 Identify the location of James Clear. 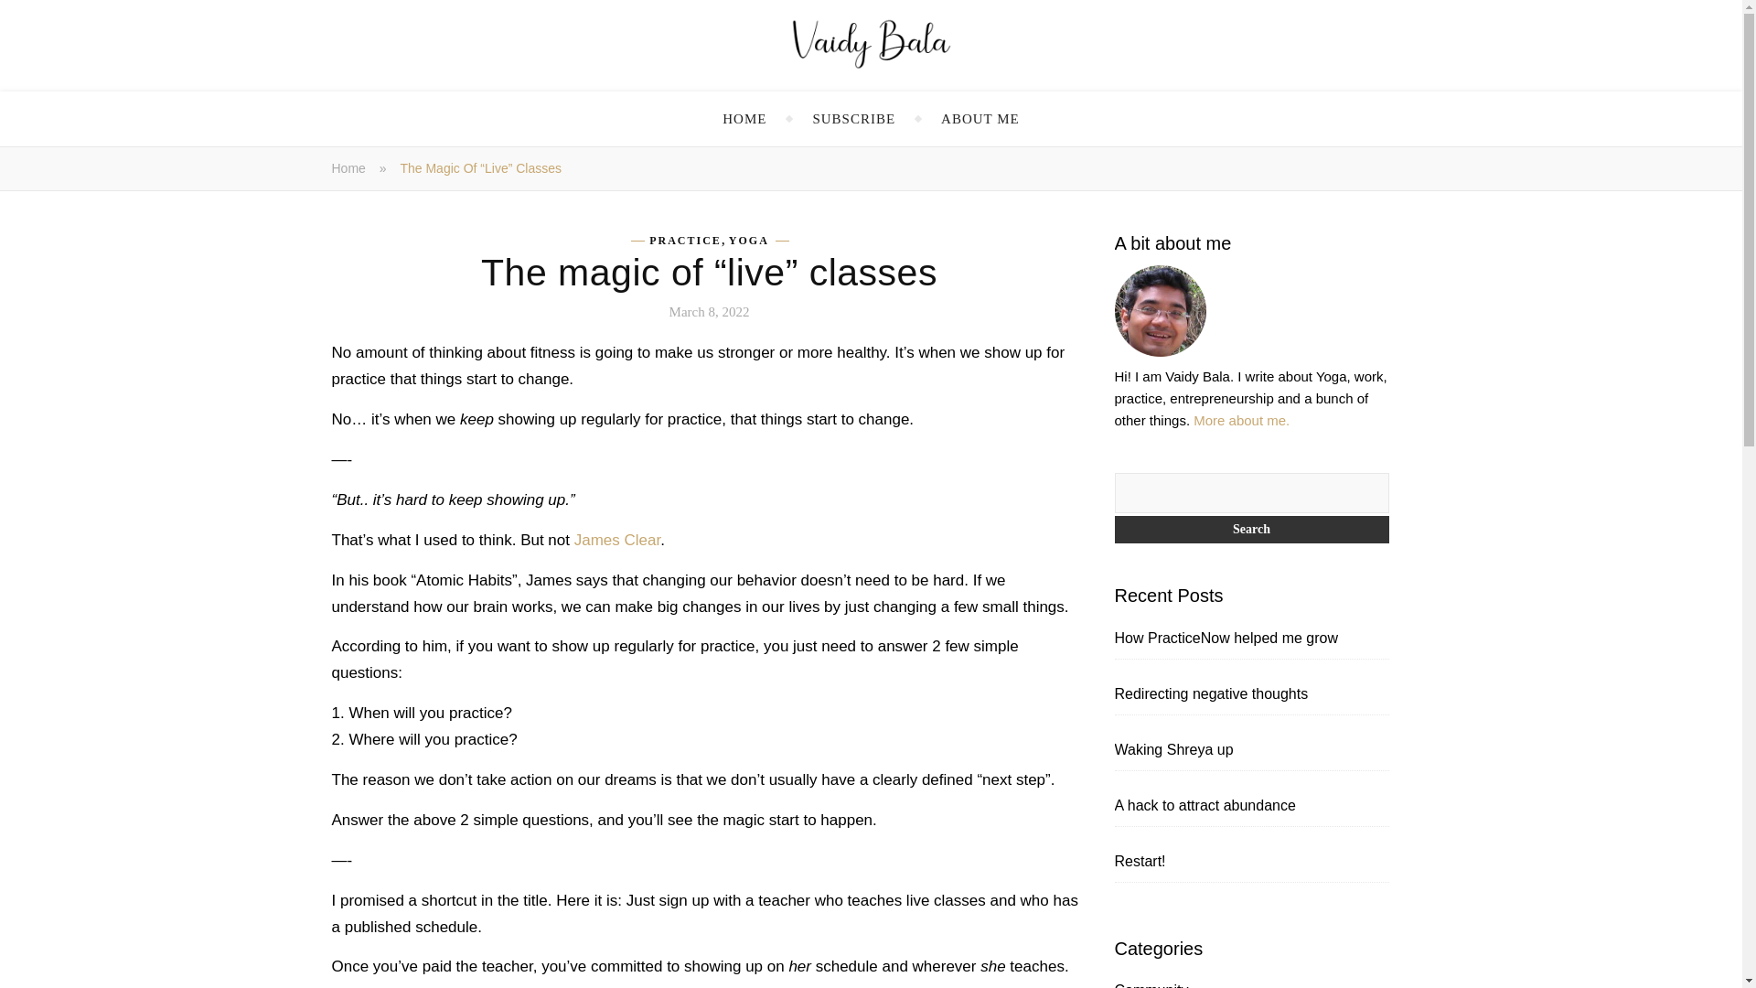
(616, 540).